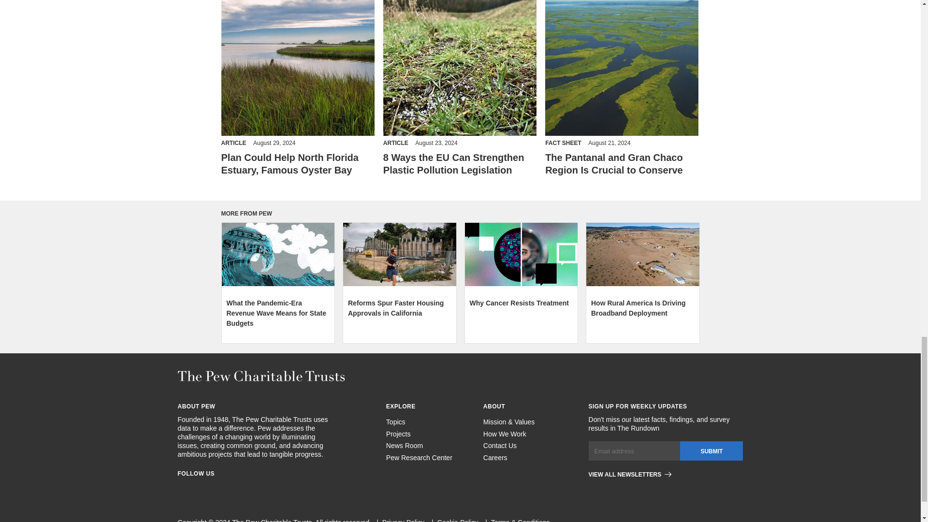 The width and height of the screenshot is (928, 522). What do you see at coordinates (182, 489) in the screenshot?
I see `Facebook` at bounding box center [182, 489].